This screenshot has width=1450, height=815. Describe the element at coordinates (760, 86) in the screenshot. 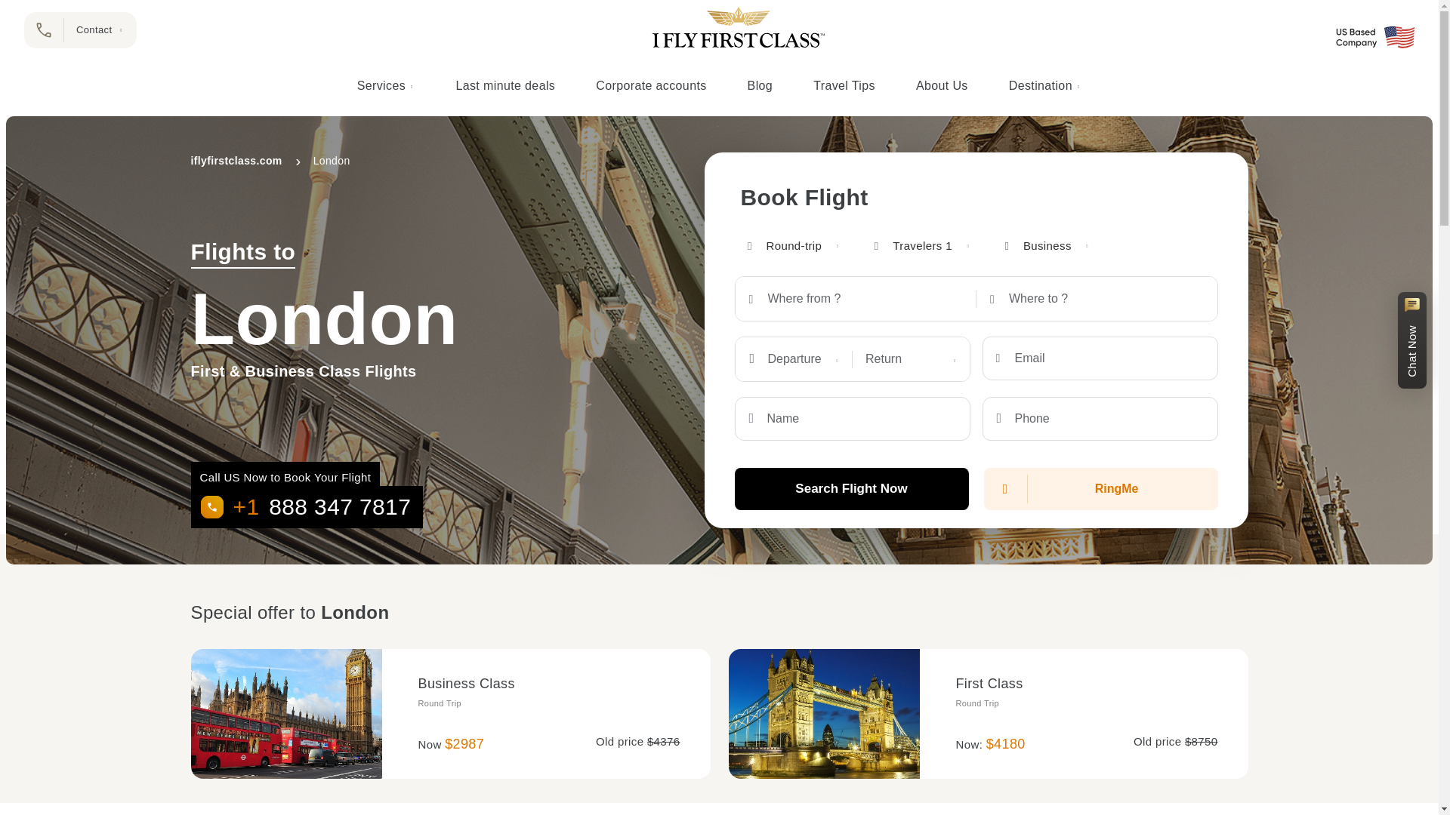

I see `Blog` at that location.